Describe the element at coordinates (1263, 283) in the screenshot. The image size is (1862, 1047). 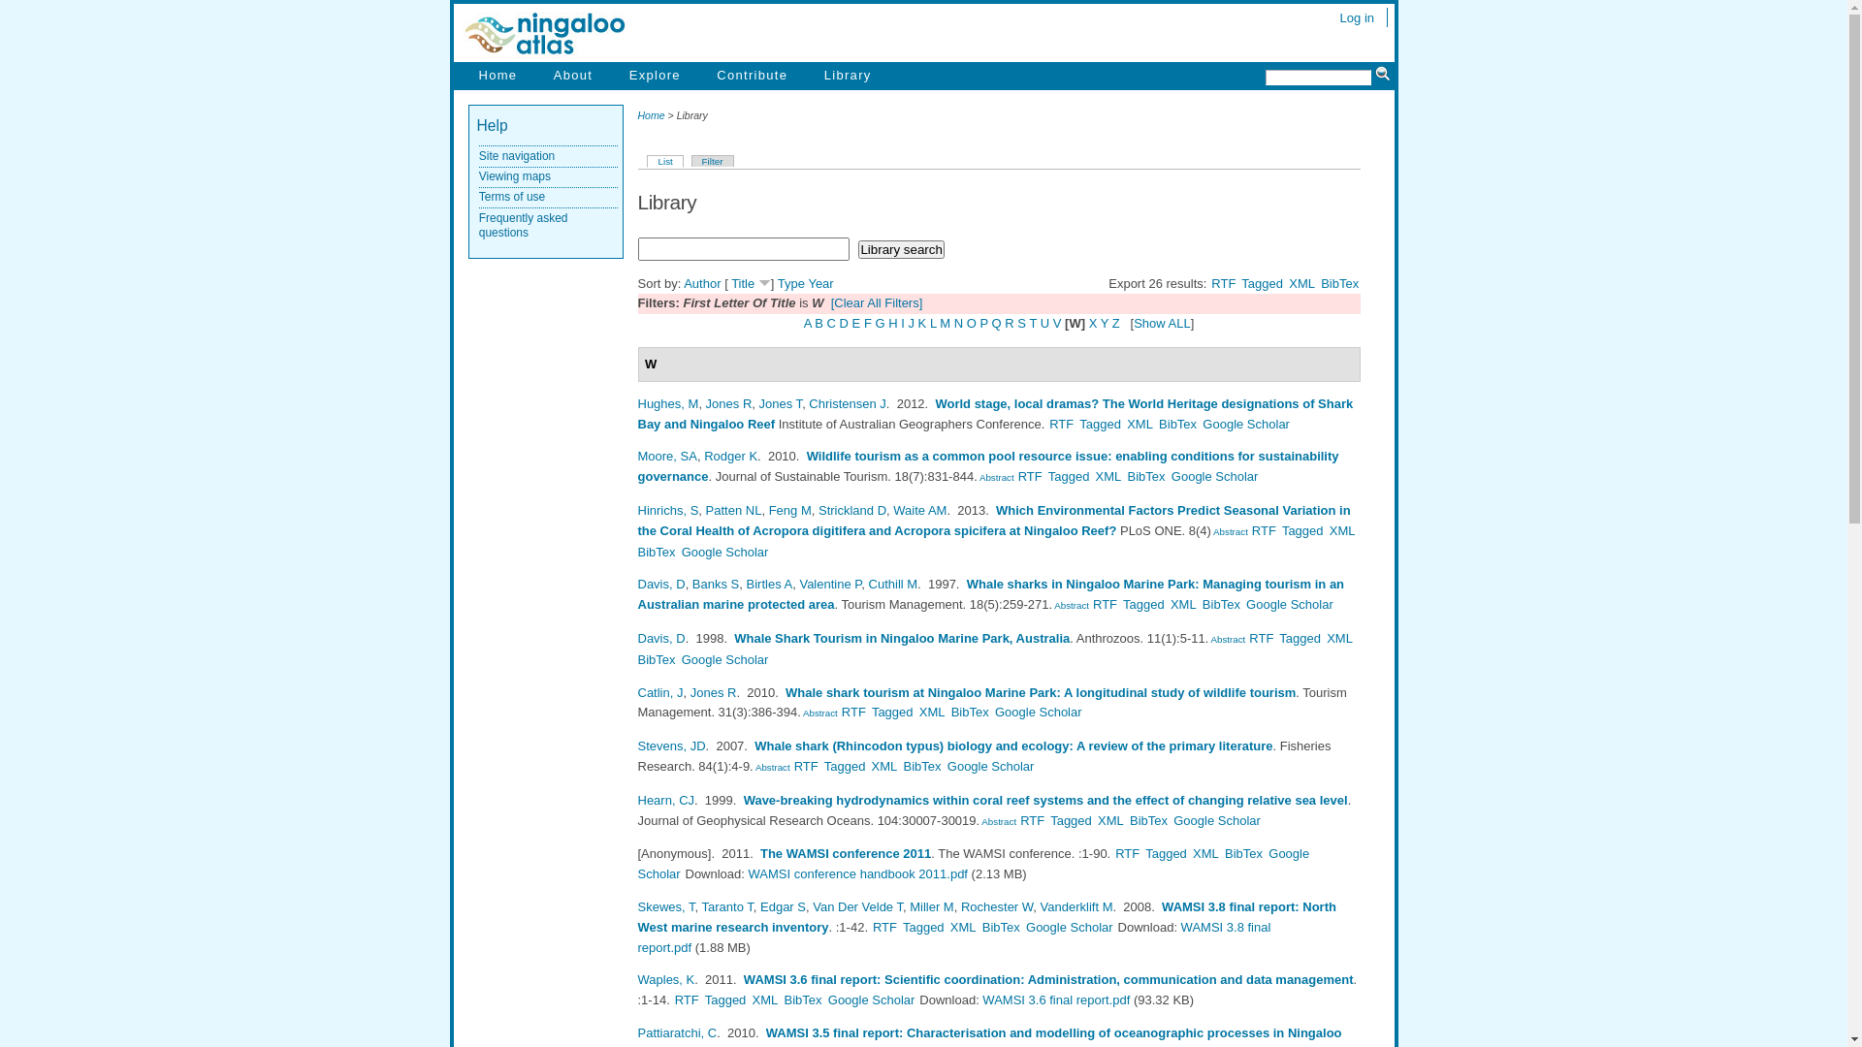
I see `Tagged` at that location.